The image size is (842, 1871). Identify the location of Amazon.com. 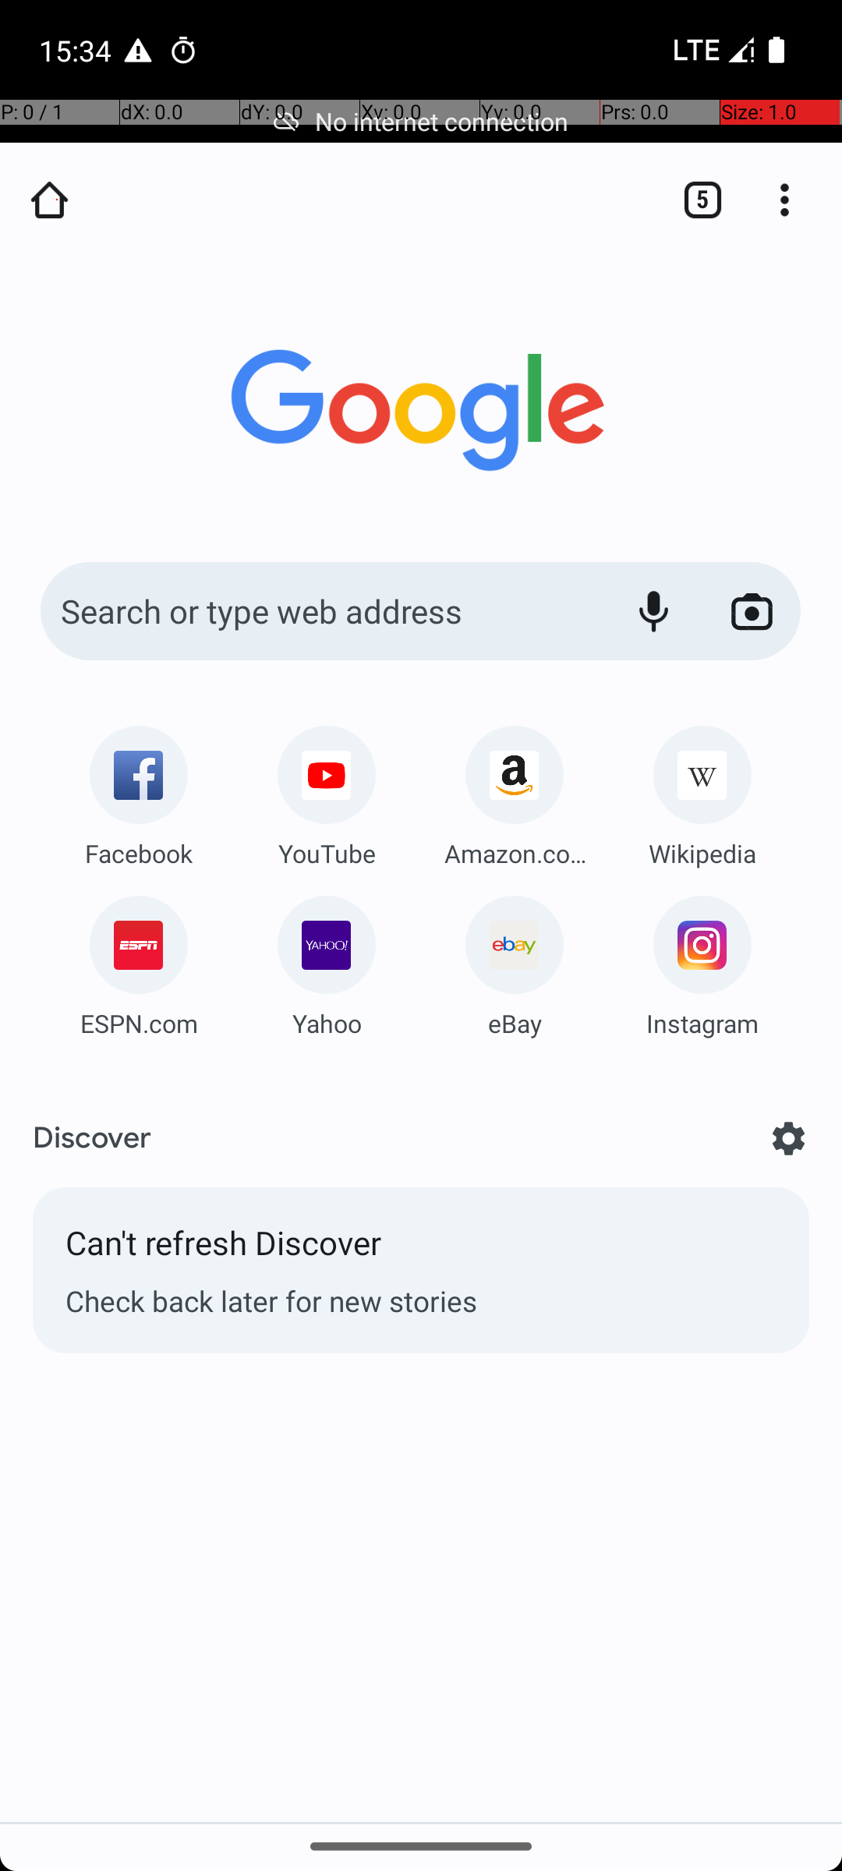
(515, 853).